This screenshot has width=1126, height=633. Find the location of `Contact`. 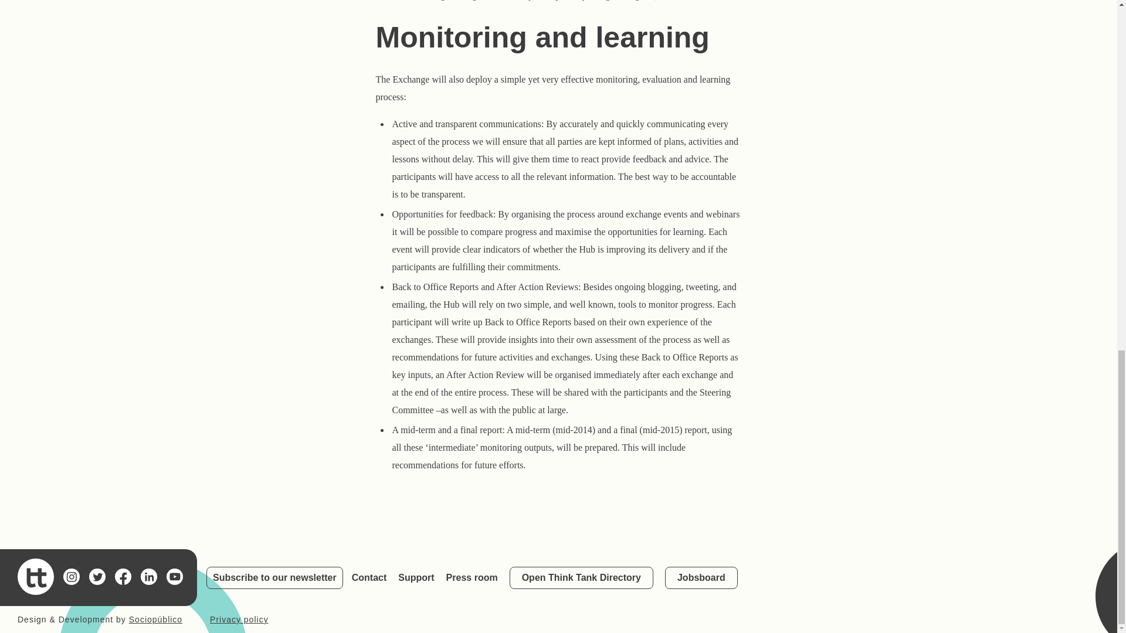

Contact is located at coordinates (369, 577).